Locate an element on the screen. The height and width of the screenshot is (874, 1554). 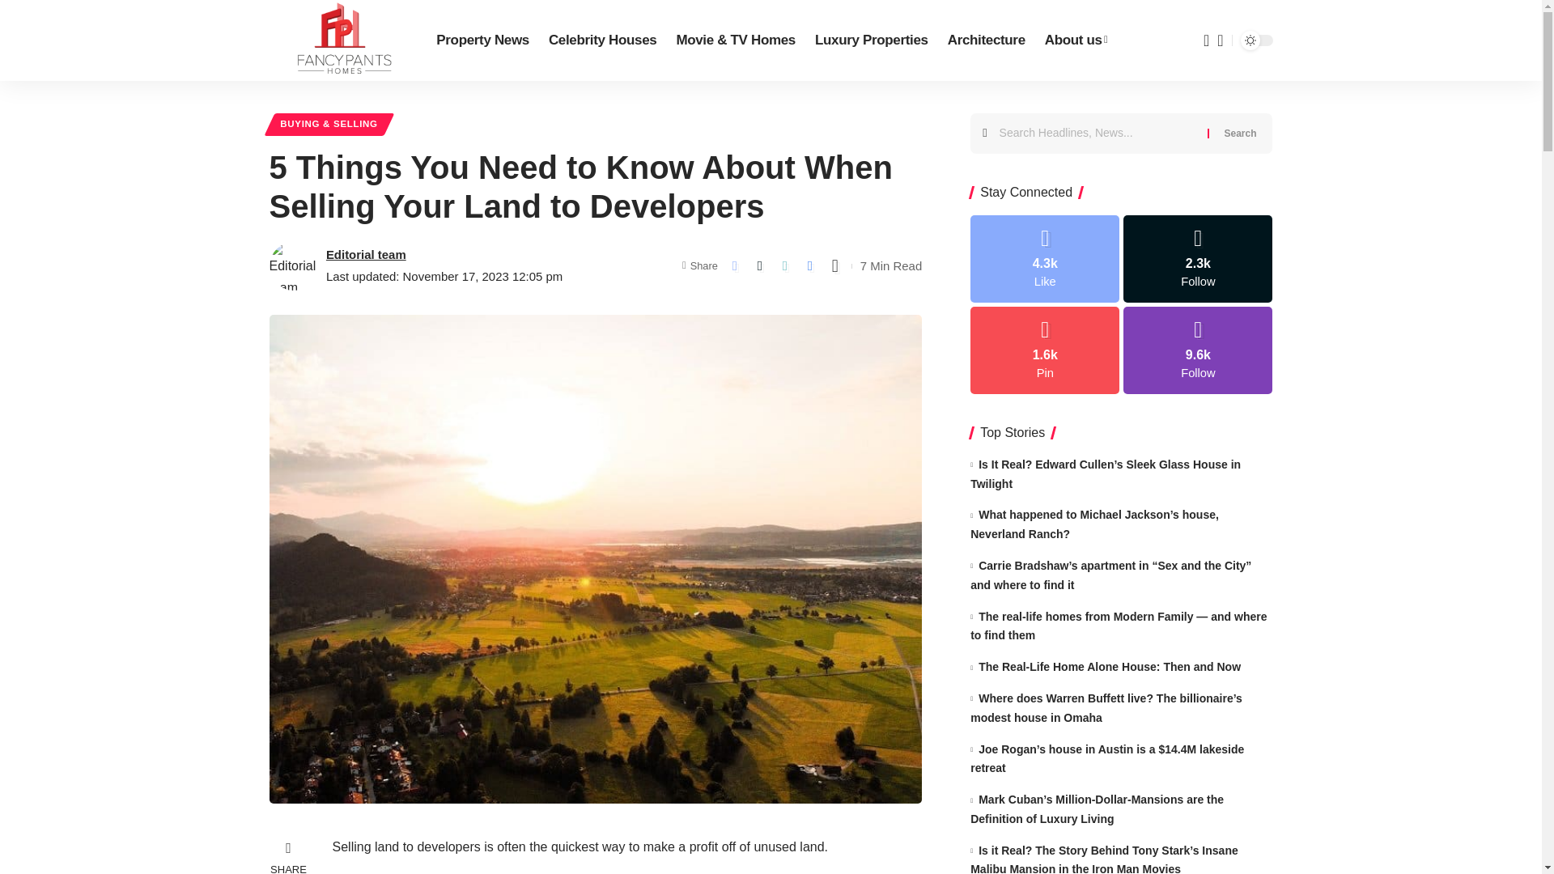
Celebrity Houses is located at coordinates (602, 40).